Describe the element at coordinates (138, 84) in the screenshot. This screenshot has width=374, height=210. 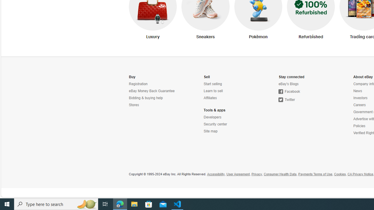
I see `Registration` at that location.